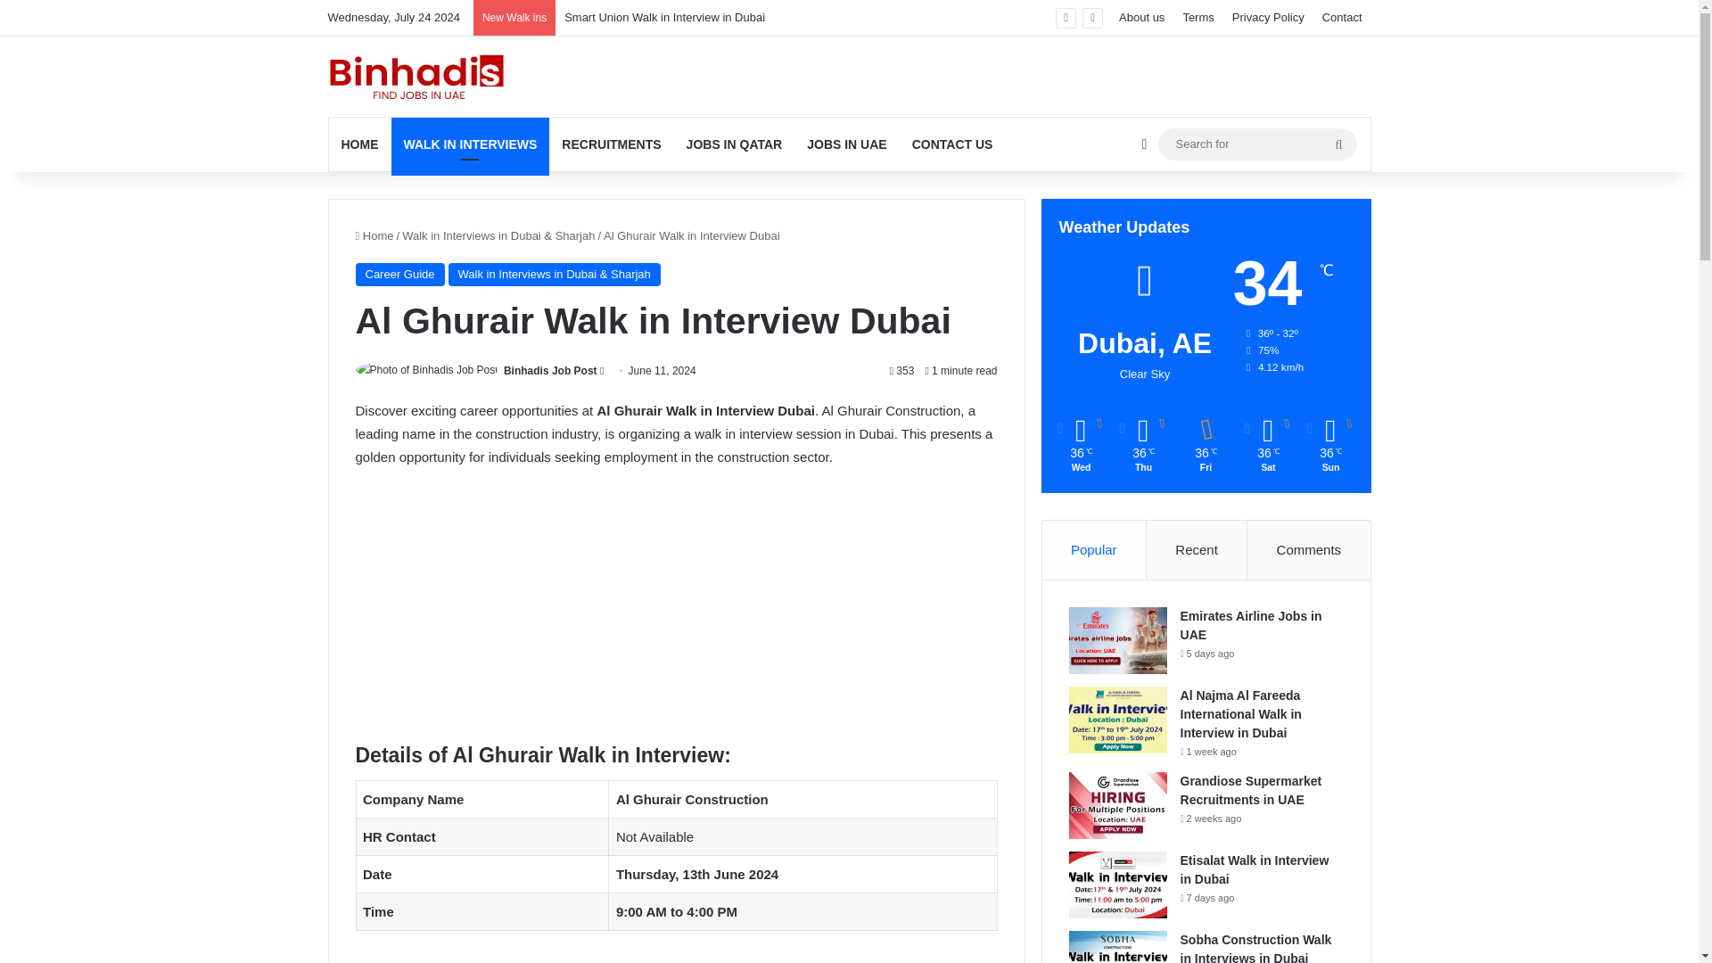  What do you see at coordinates (469, 144) in the screenshot?
I see `WALK IN INTERVIEWS` at bounding box center [469, 144].